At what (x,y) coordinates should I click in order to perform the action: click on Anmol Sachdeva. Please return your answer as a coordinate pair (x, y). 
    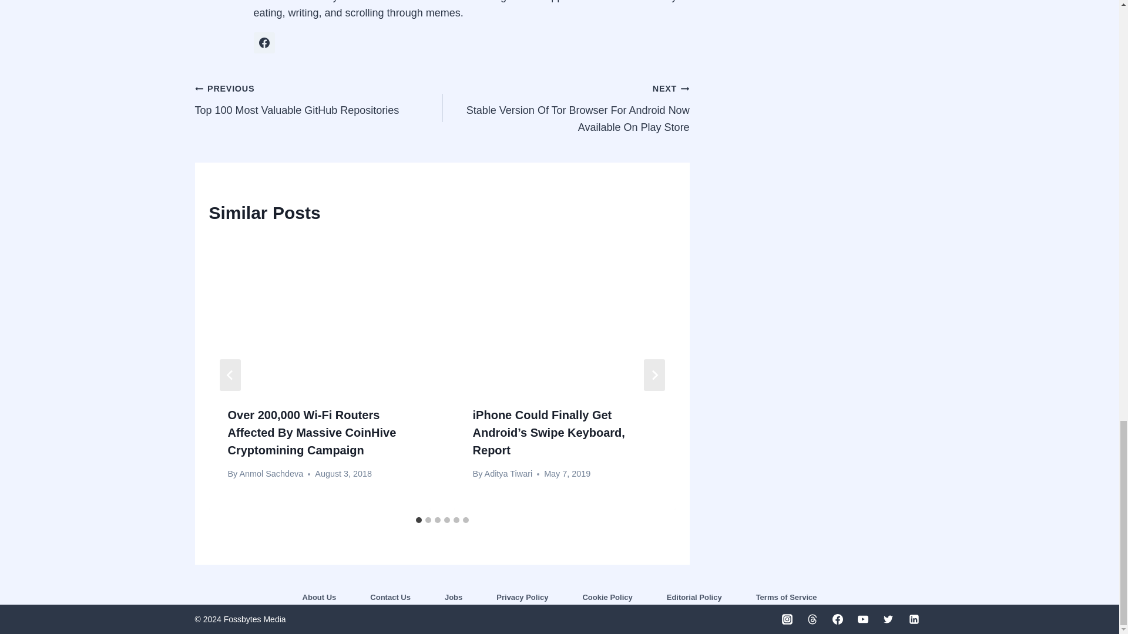
    Looking at the image, I should click on (264, 42).